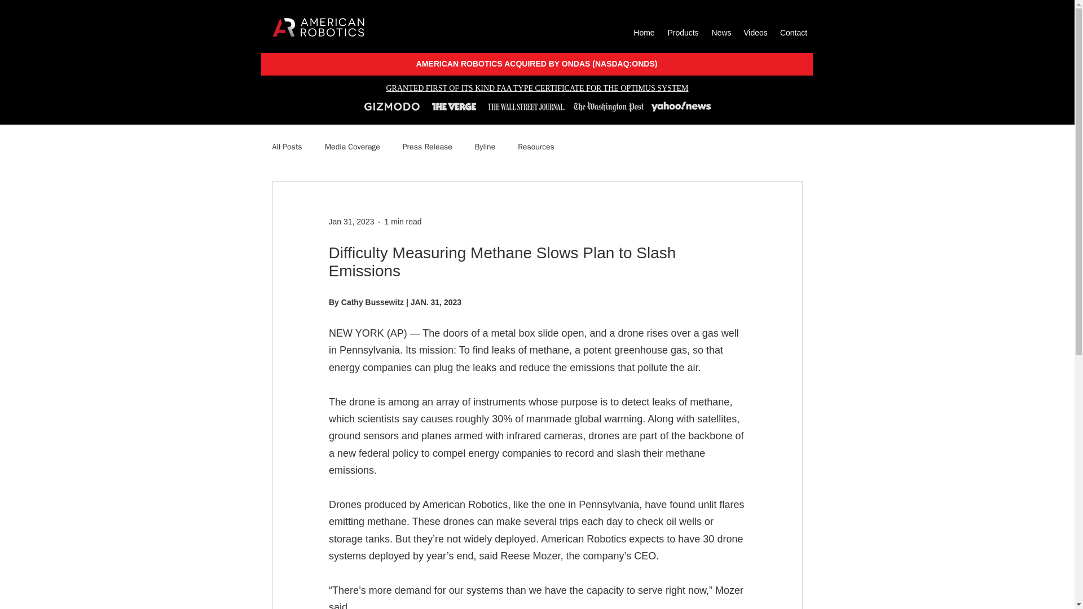 The image size is (1083, 609). What do you see at coordinates (536, 147) in the screenshot?
I see `Resources` at bounding box center [536, 147].